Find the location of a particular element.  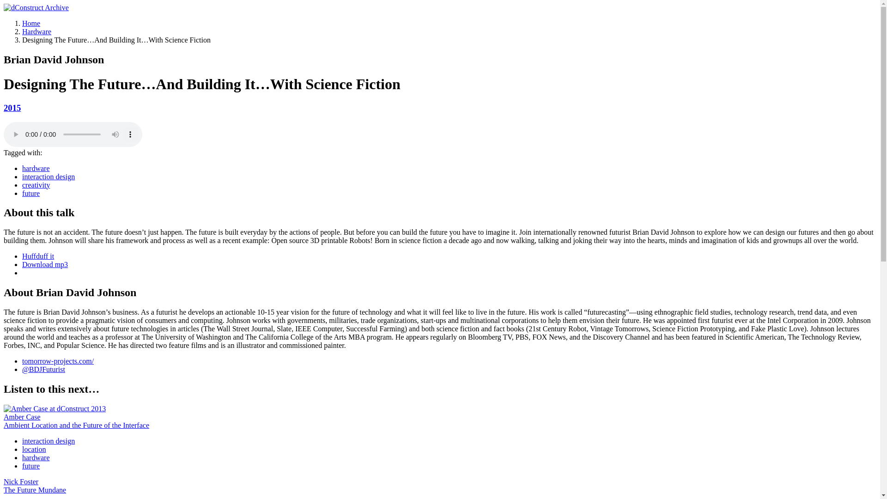

location is located at coordinates (34, 449).